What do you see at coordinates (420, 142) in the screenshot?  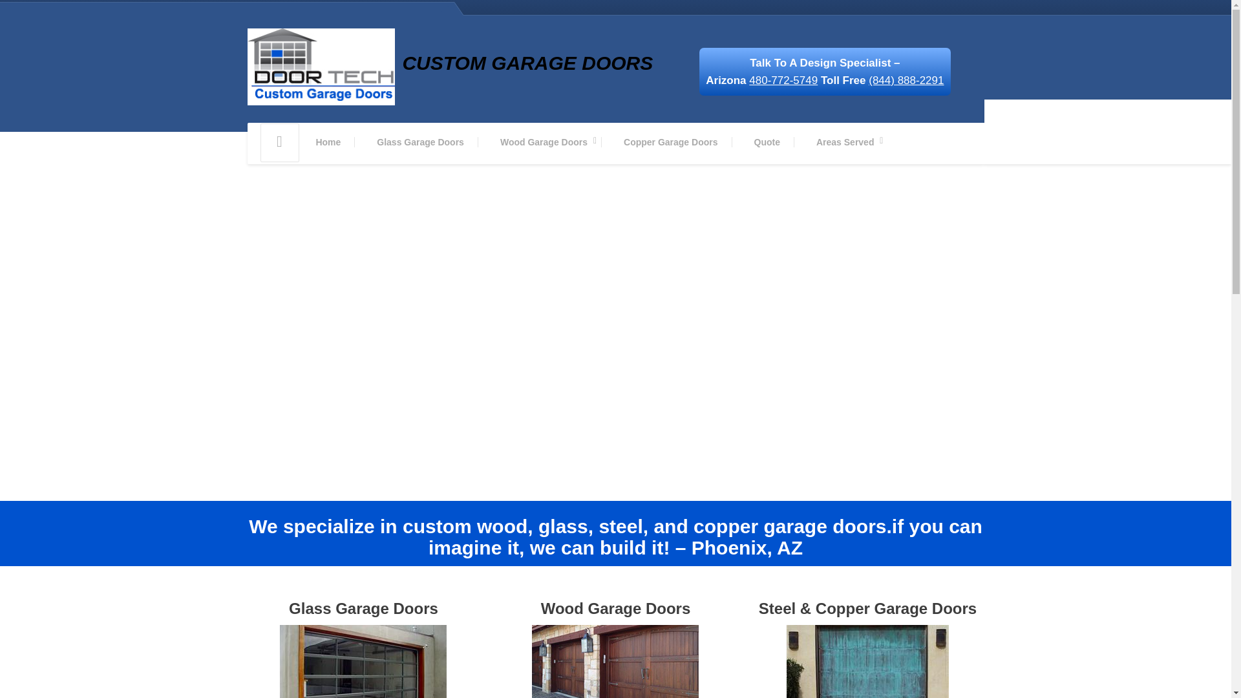 I see `Glass Garage Doors` at bounding box center [420, 142].